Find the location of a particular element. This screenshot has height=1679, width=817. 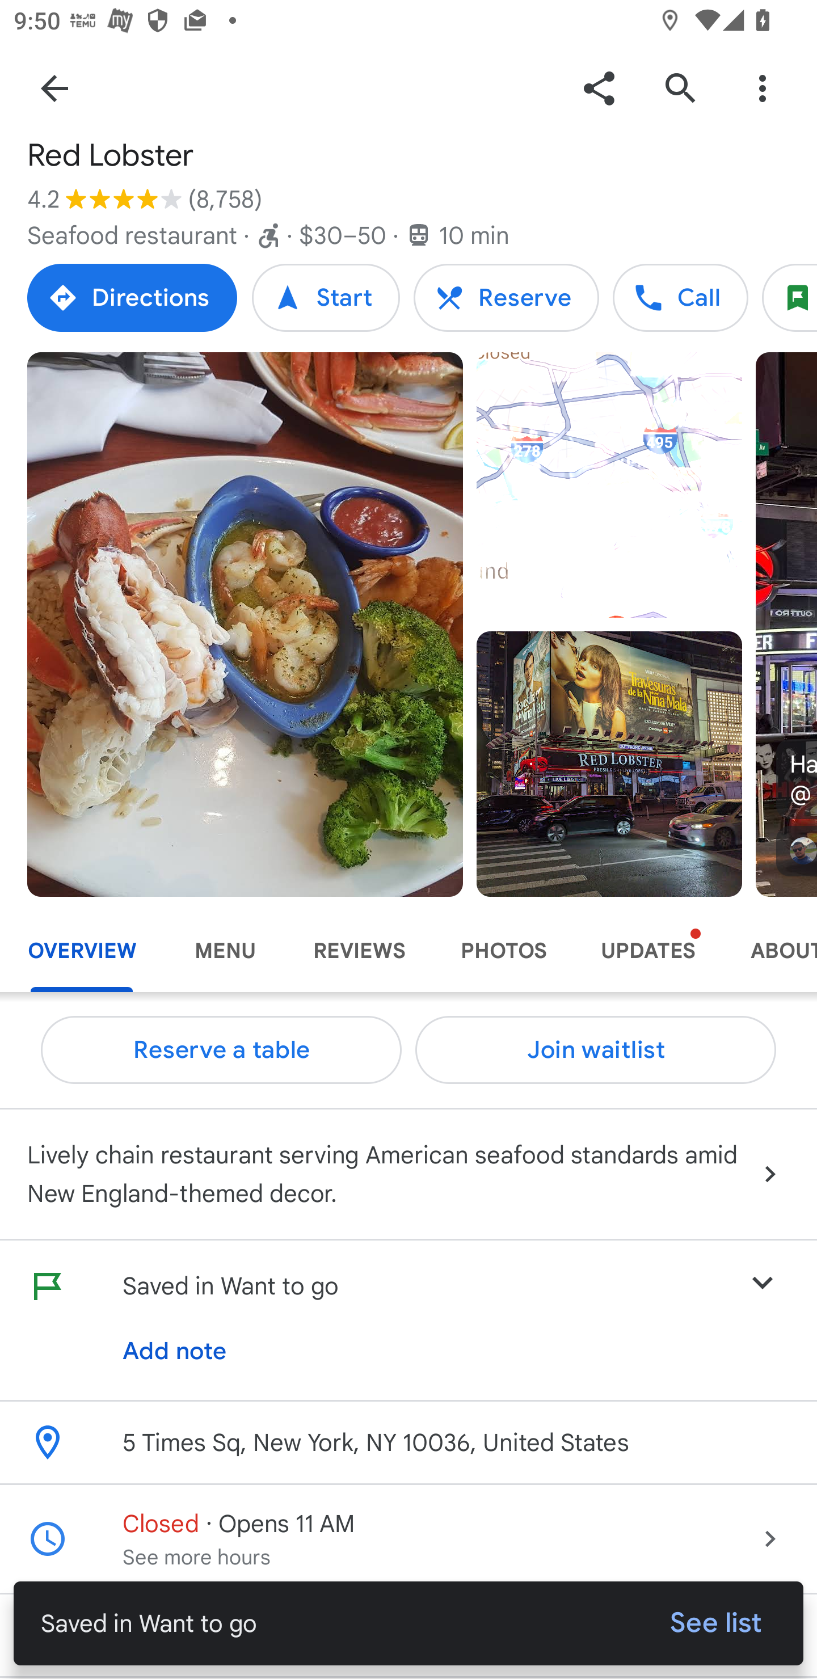

Photo is located at coordinates (245, 624).